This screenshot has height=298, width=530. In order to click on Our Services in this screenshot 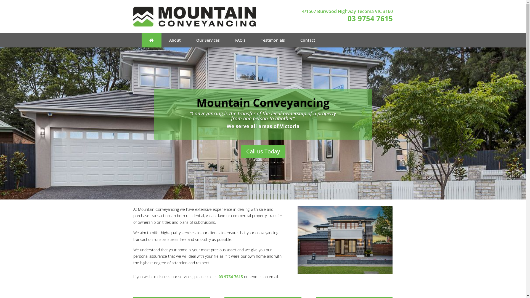, I will do `click(208, 40)`.